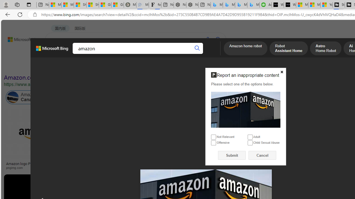  Describe the element at coordinates (265, 5) in the screenshot. I see `Accounting Software for Accountants, CPAs and Bookkeepers` at that location.